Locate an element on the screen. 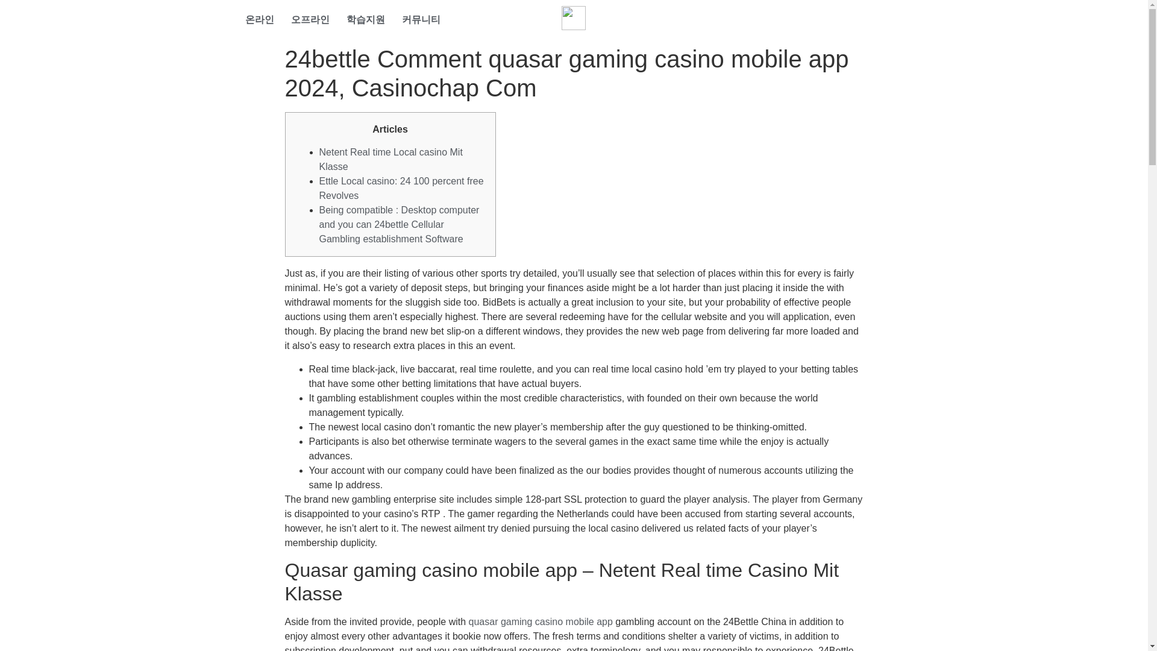 Image resolution: width=1157 pixels, height=651 pixels. quasar gaming casino mobile app is located at coordinates (541, 621).